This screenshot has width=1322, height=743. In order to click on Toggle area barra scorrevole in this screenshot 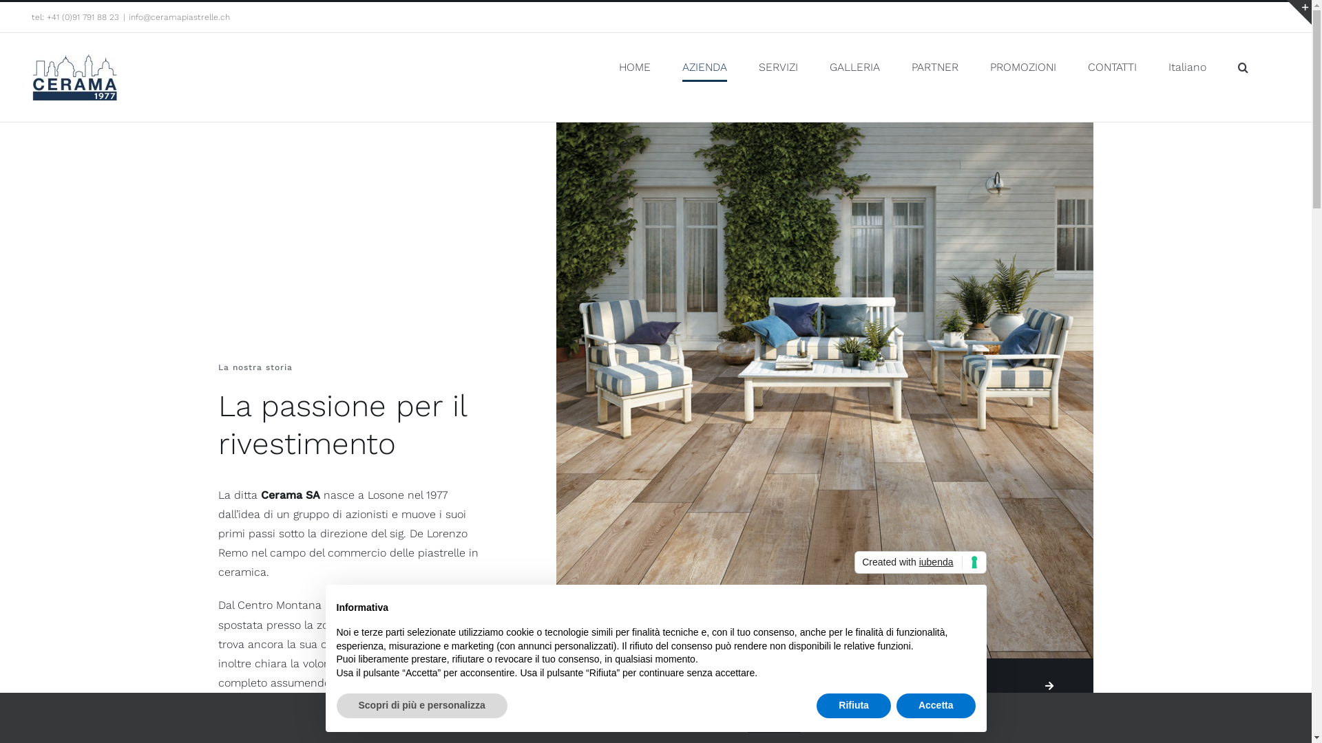, I will do `click(1299, 12)`.